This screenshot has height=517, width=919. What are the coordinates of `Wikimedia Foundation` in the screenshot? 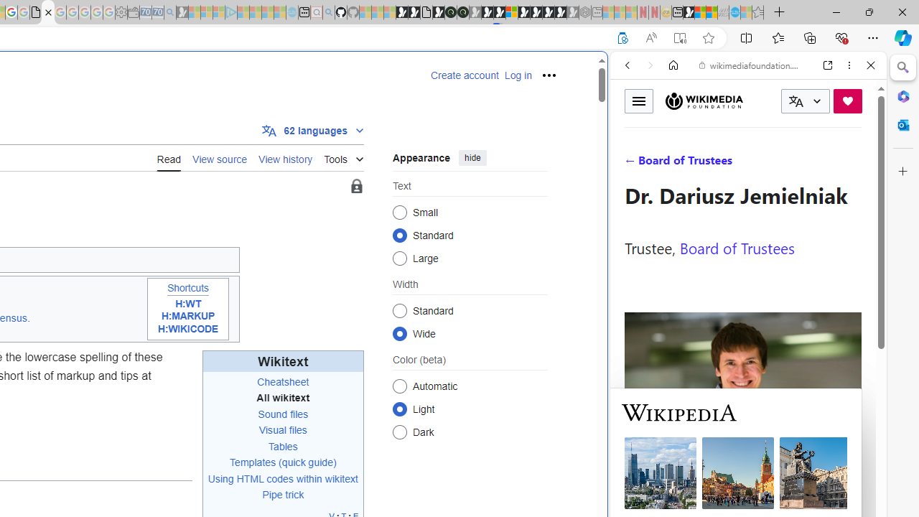 It's located at (704, 101).